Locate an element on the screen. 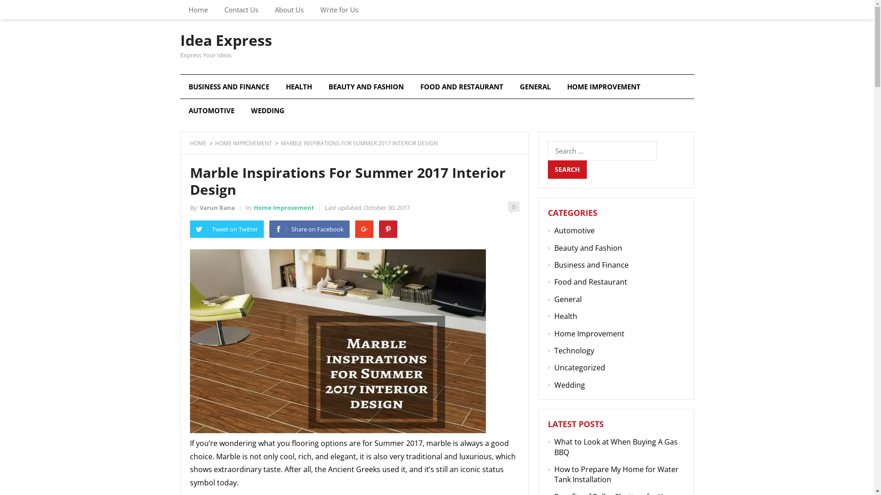 This screenshot has height=495, width=881. Varun Rana is located at coordinates (217, 208).